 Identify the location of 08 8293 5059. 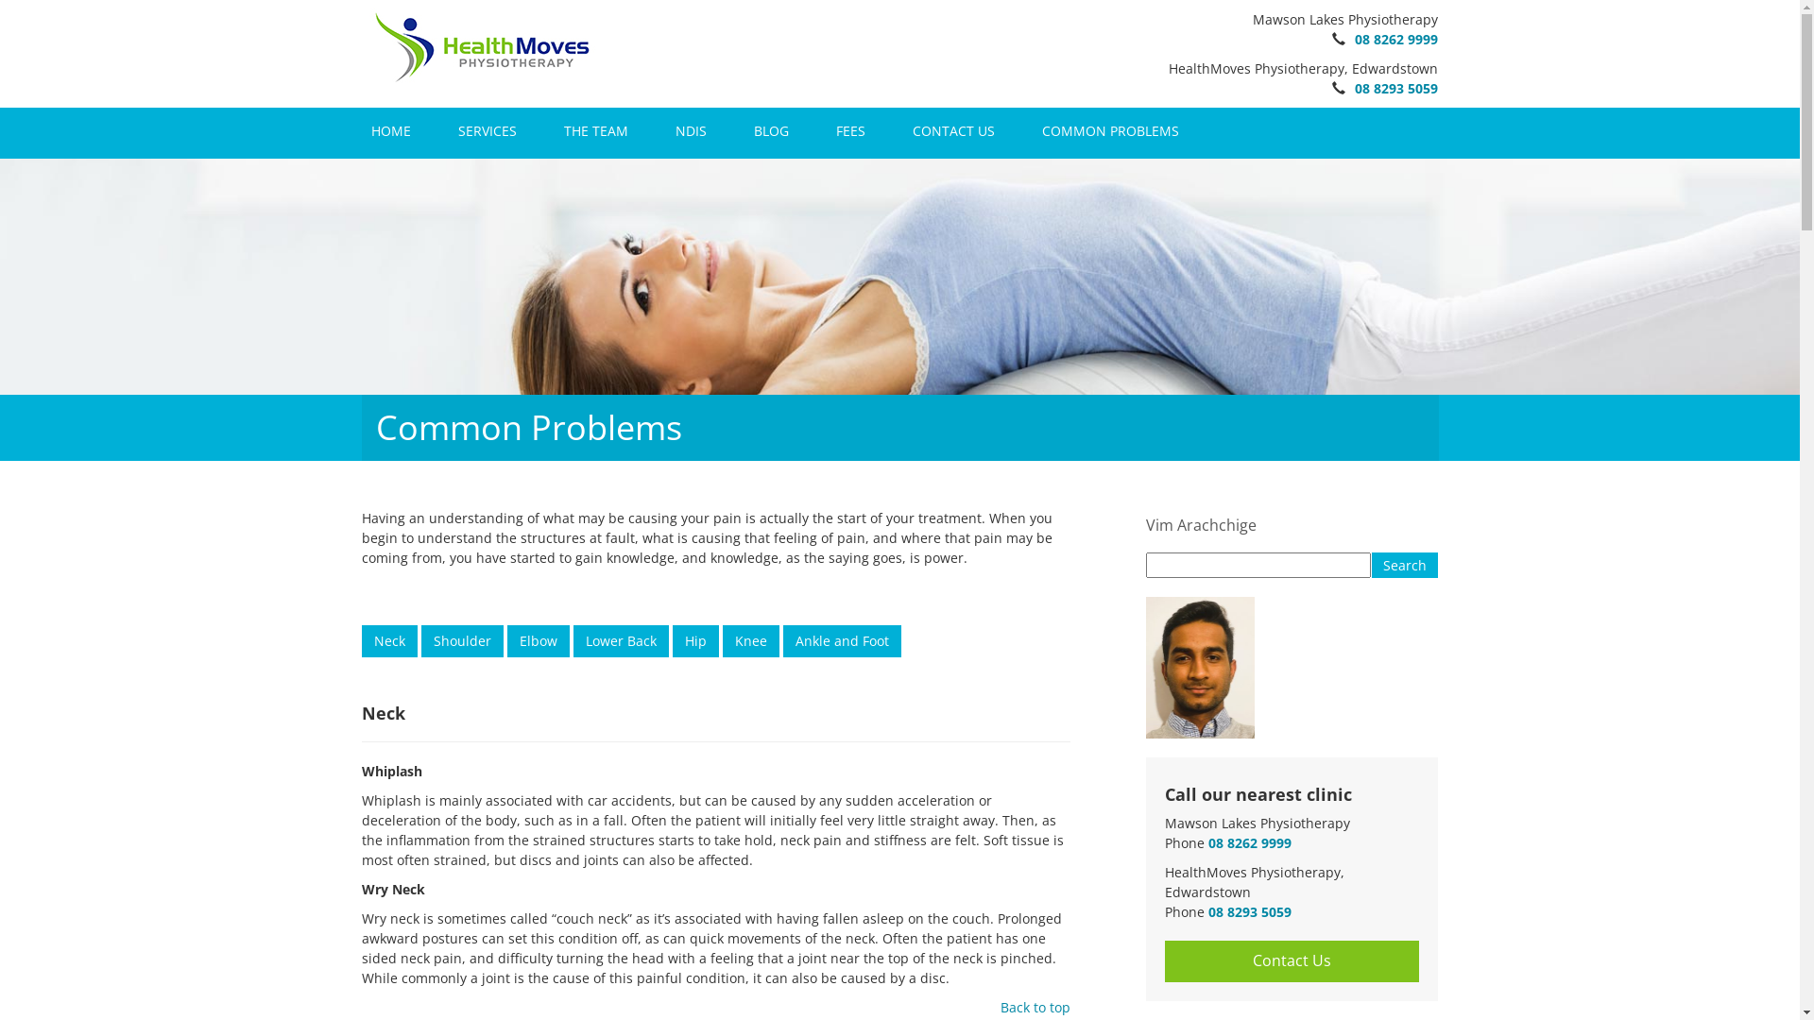
(1249, 912).